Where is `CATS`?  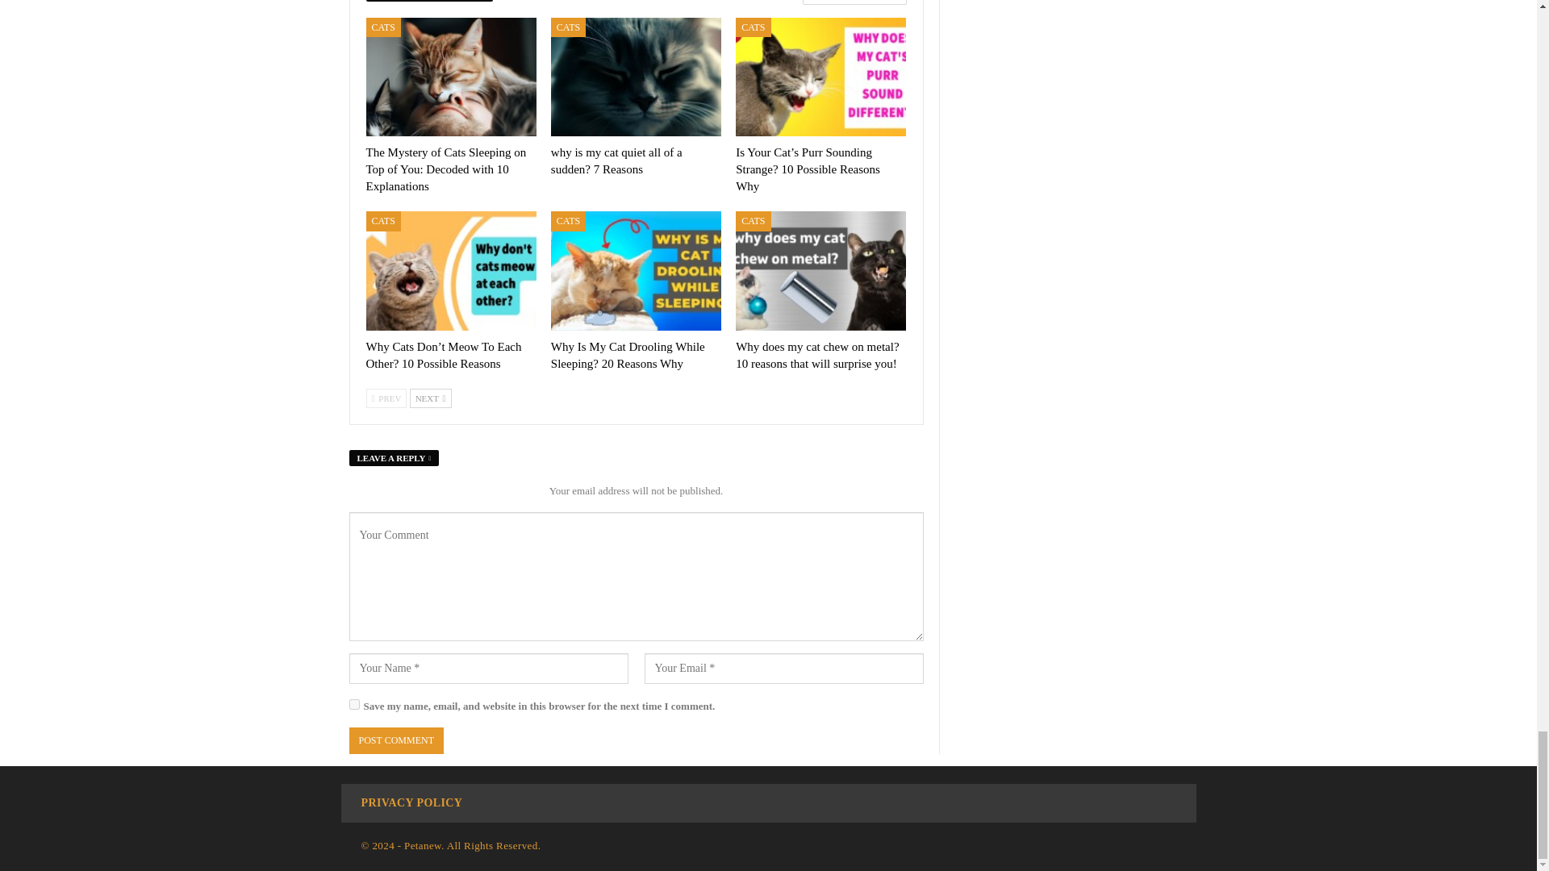 CATS is located at coordinates (383, 27).